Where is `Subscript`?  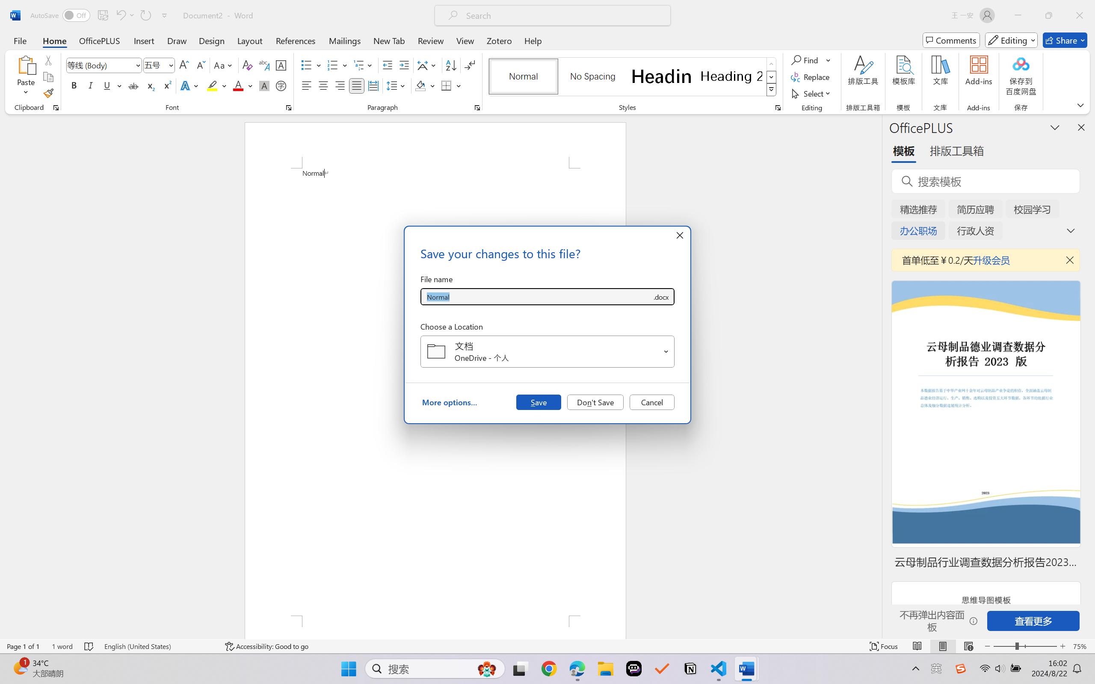 Subscript is located at coordinates (150, 85).